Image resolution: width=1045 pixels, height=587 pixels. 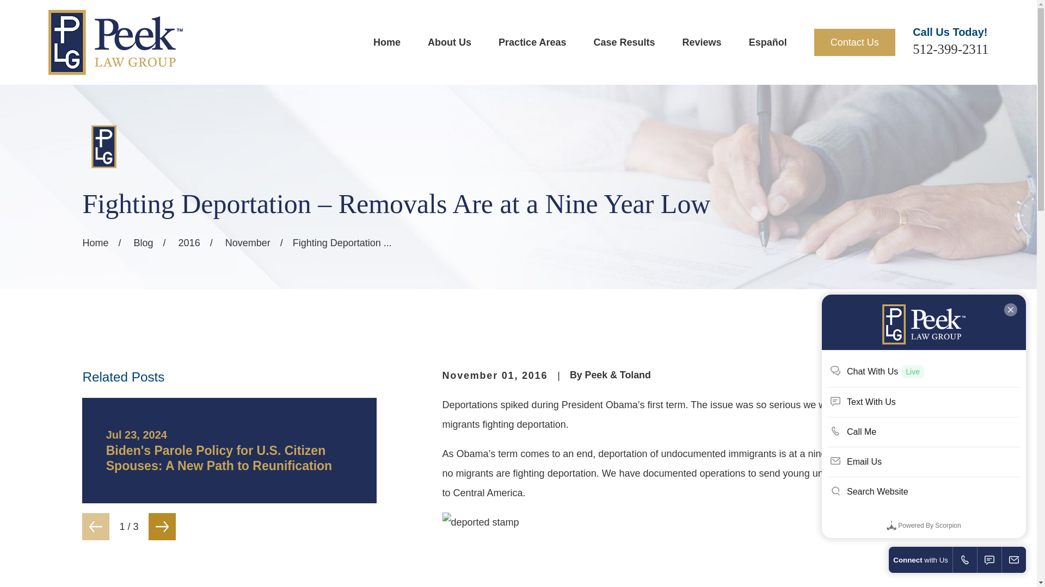 I want to click on Reviews, so click(x=702, y=42).